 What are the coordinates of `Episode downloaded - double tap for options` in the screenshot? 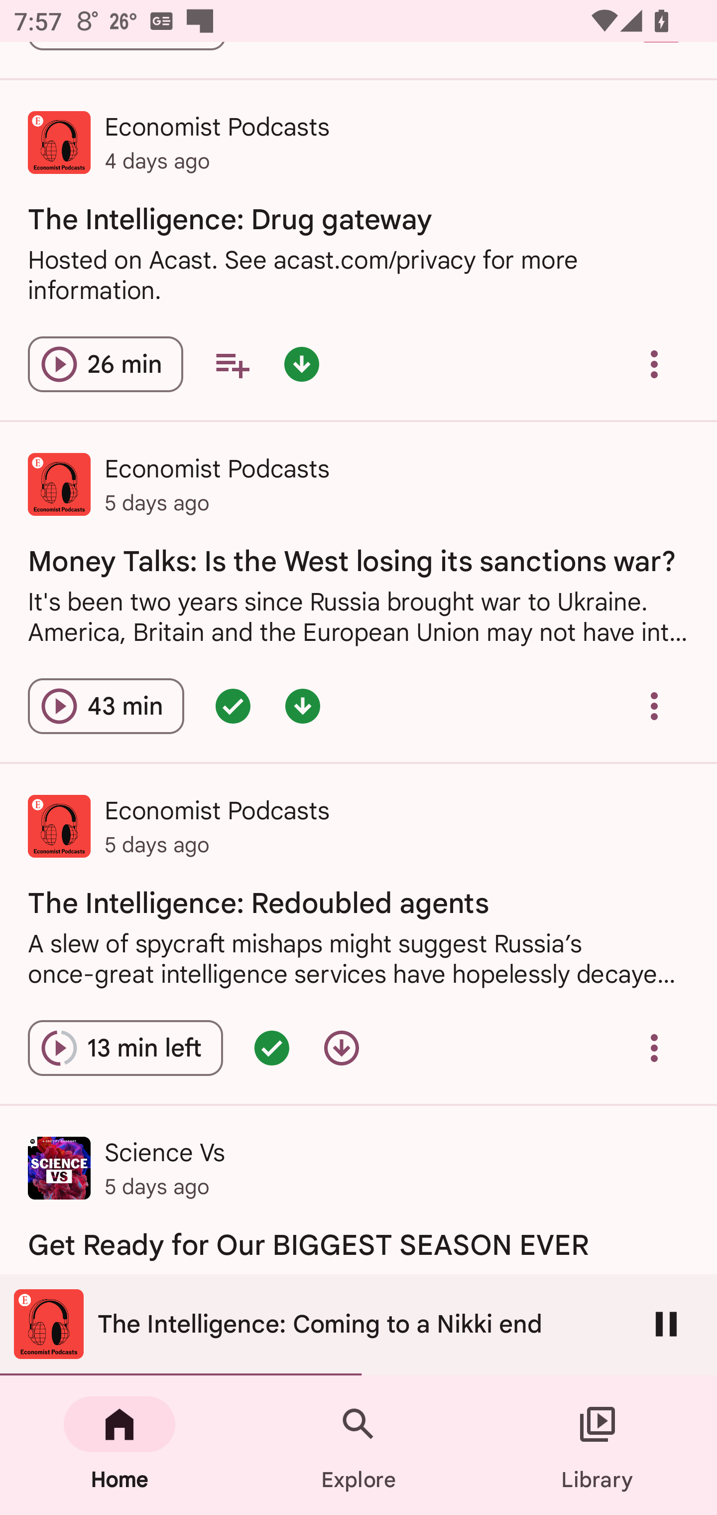 It's located at (303, 706).